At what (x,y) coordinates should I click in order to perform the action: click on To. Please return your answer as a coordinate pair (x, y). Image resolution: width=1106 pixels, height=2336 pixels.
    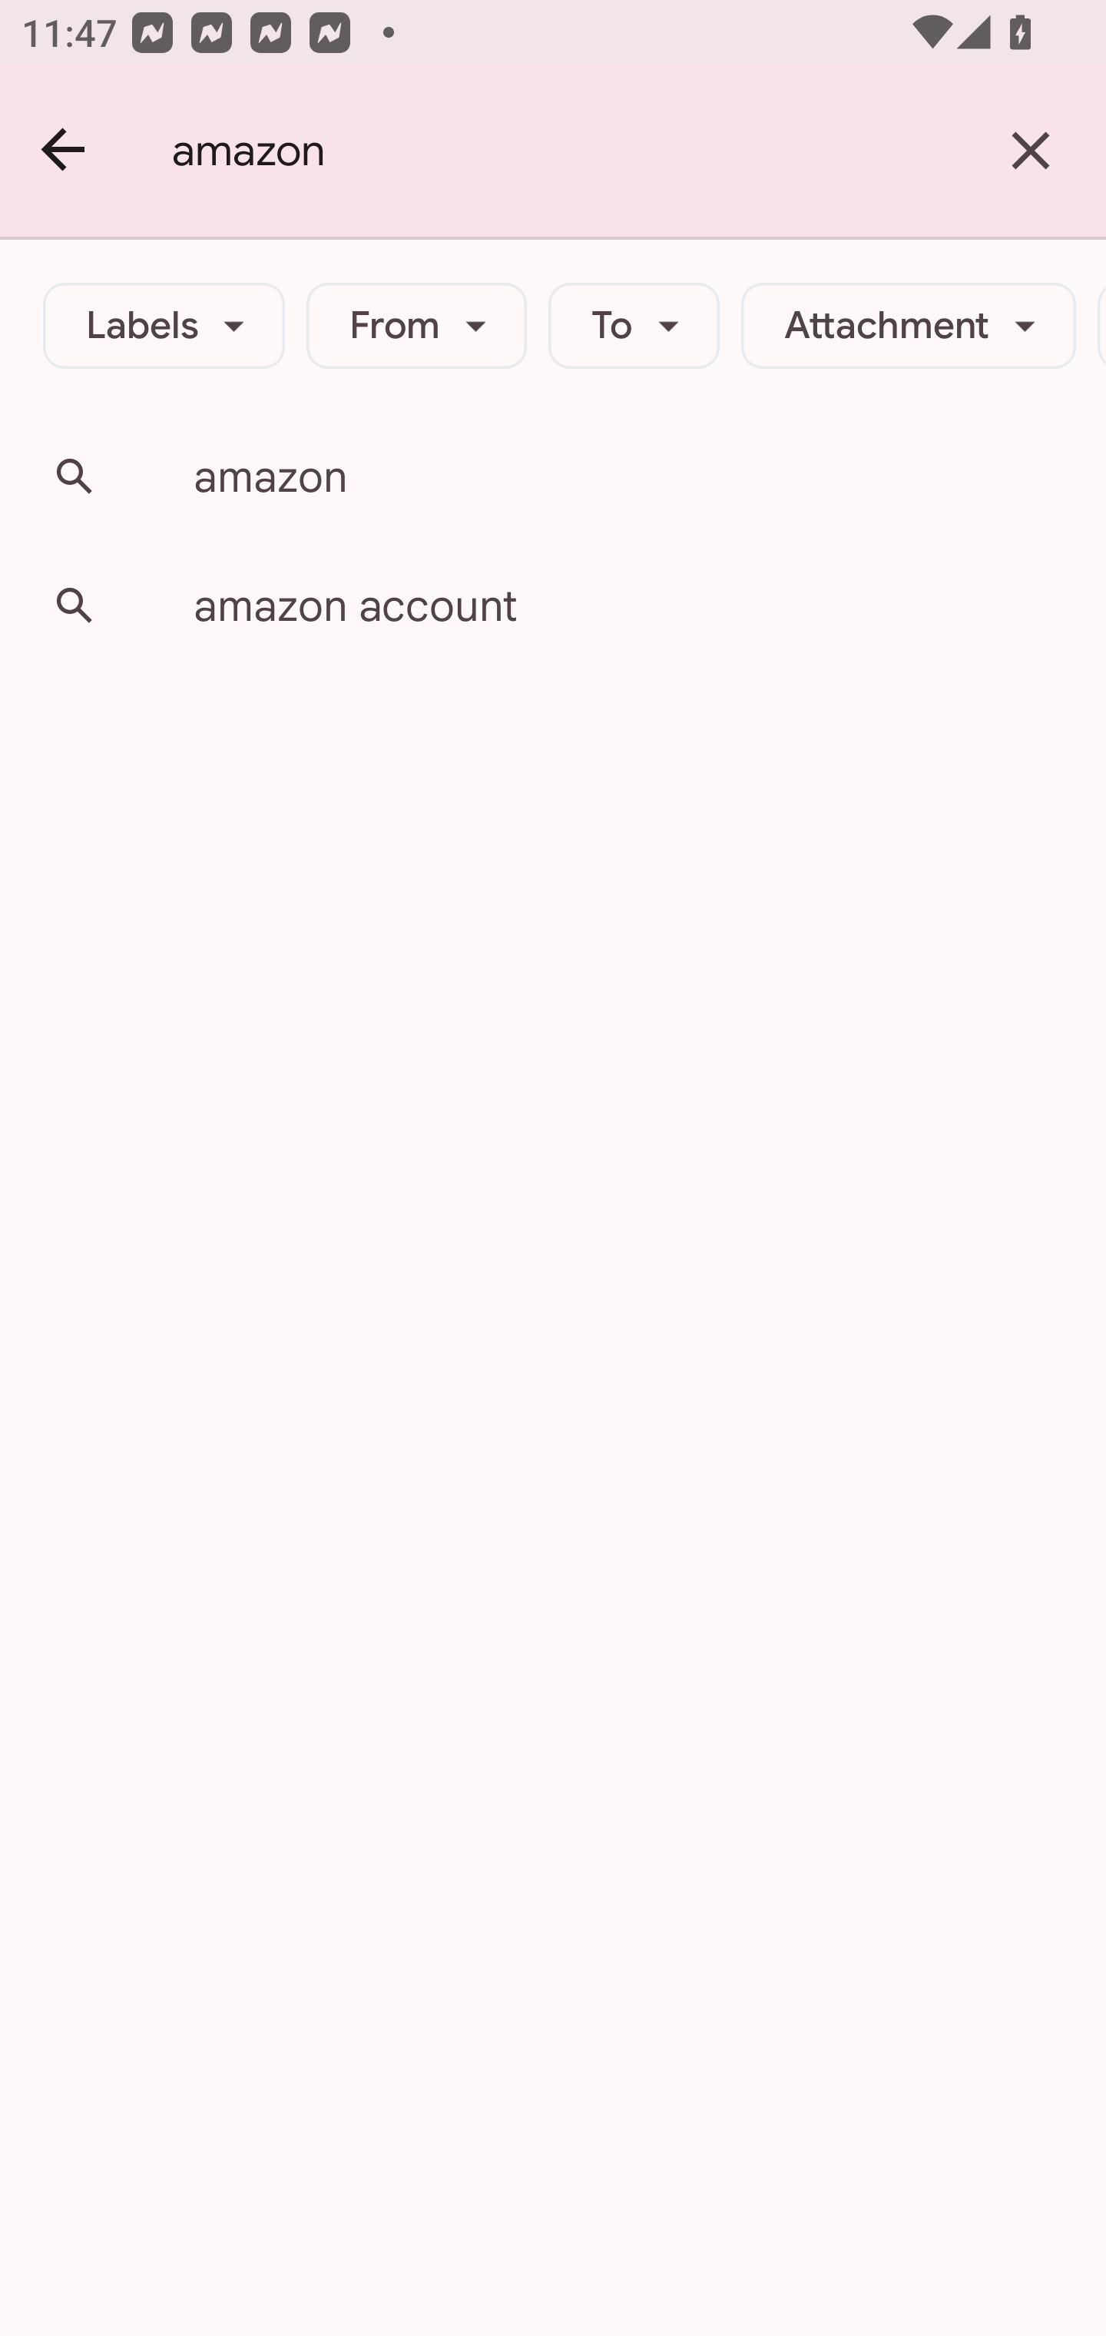
    Looking at the image, I should click on (634, 326).